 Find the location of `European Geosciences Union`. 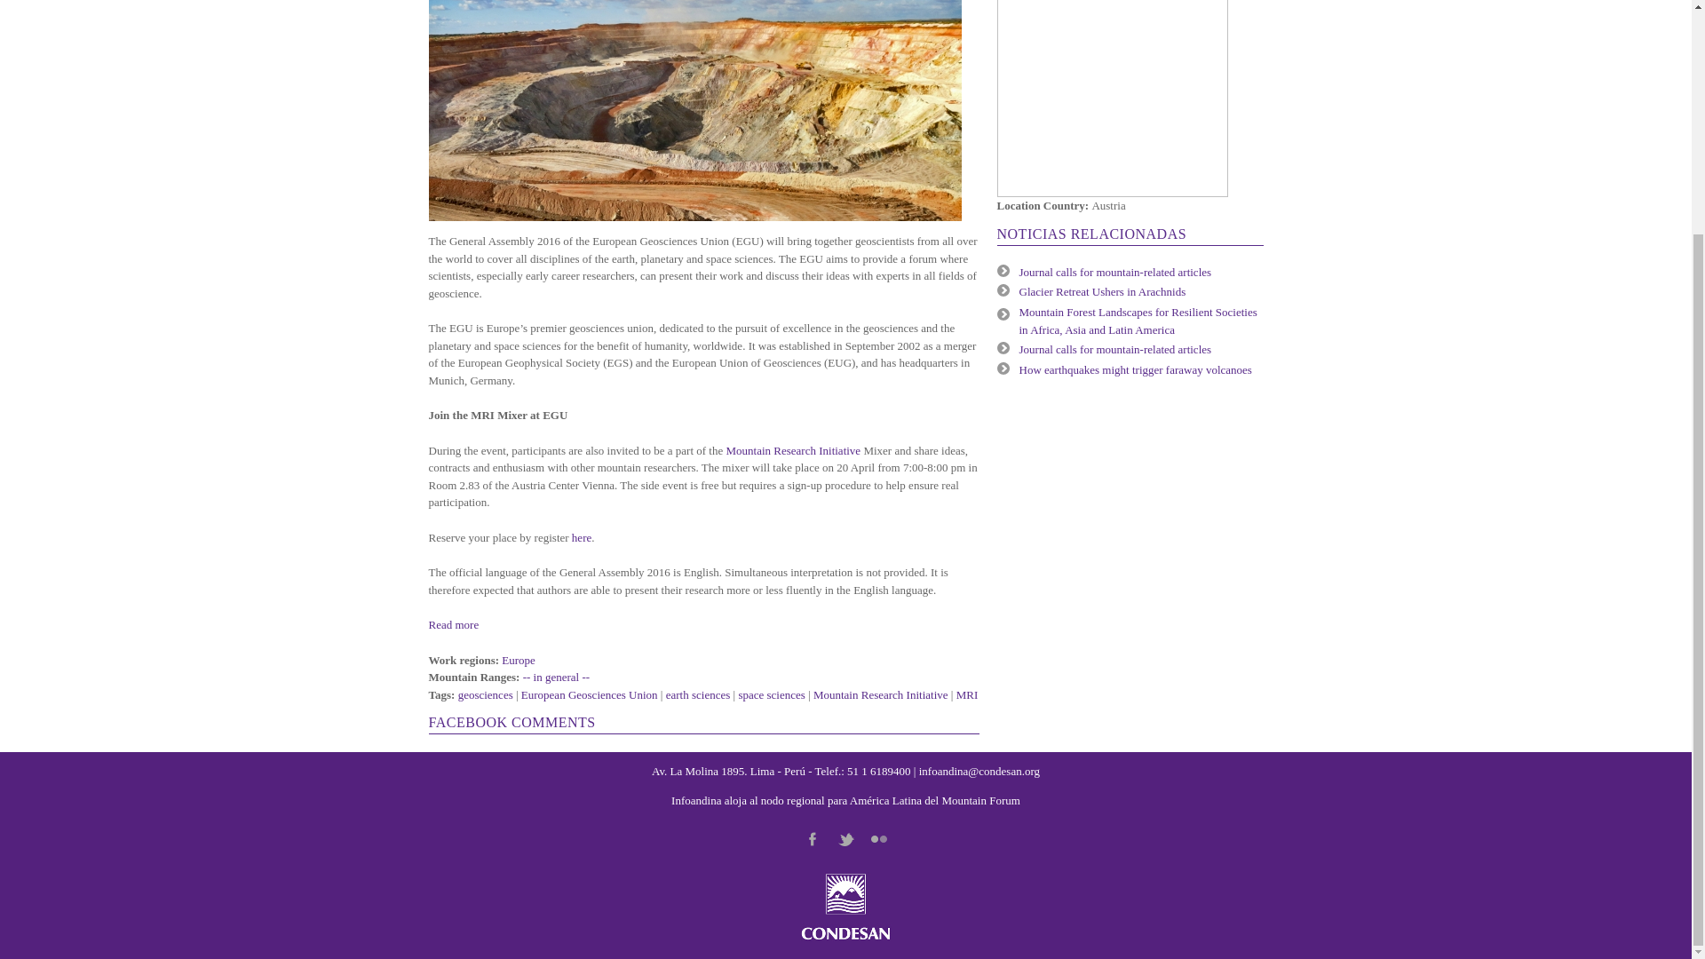

European Geosciences Union is located at coordinates (590, 694).